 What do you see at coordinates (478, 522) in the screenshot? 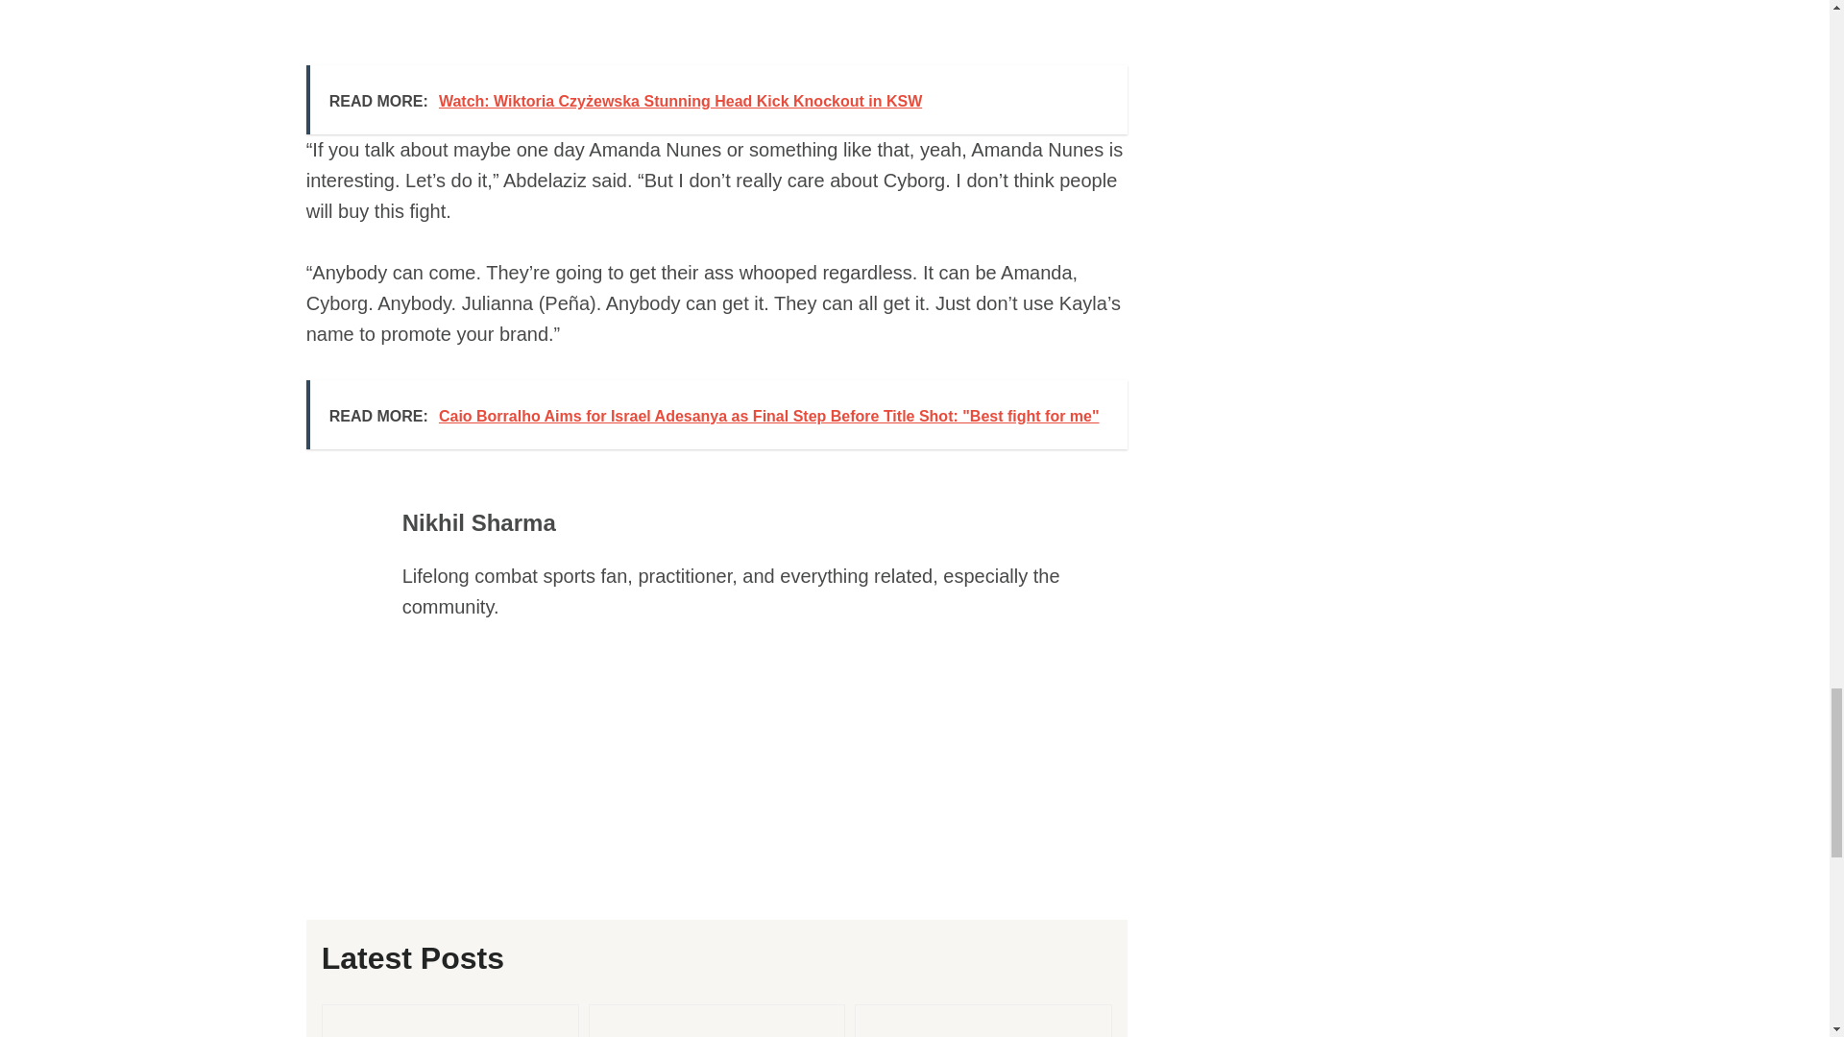
I see `Posts by Nikhil Sharma` at bounding box center [478, 522].